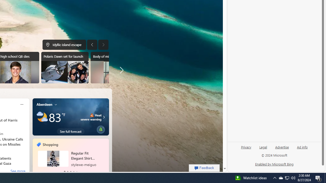 The width and height of the screenshot is (326, 183). What do you see at coordinates (44, 104) in the screenshot?
I see `Aberdeen` at bounding box center [44, 104].